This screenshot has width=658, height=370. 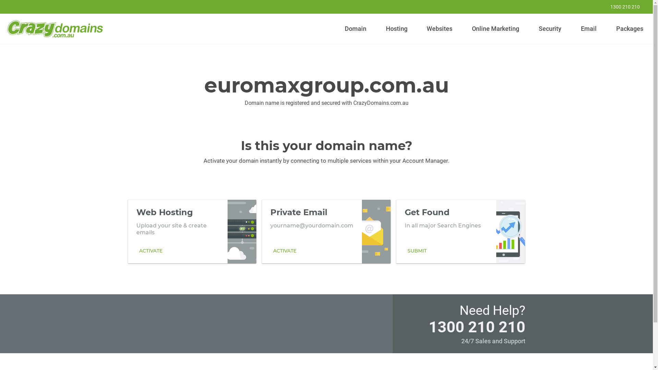 What do you see at coordinates (192, 231) in the screenshot?
I see `Web Hosting
Upload your site & create emails
ACTIVATE` at bounding box center [192, 231].